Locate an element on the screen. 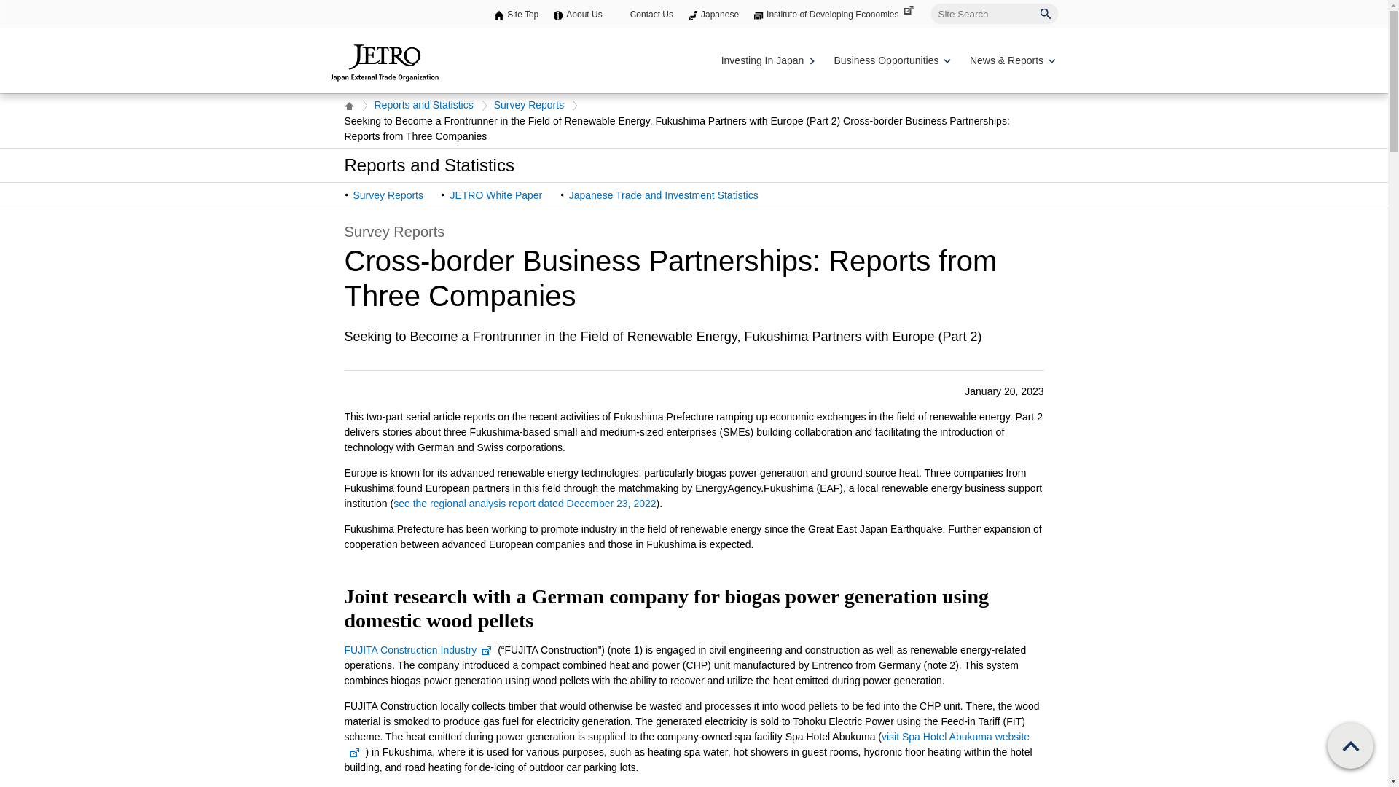  Site Top is located at coordinates (522, 15).